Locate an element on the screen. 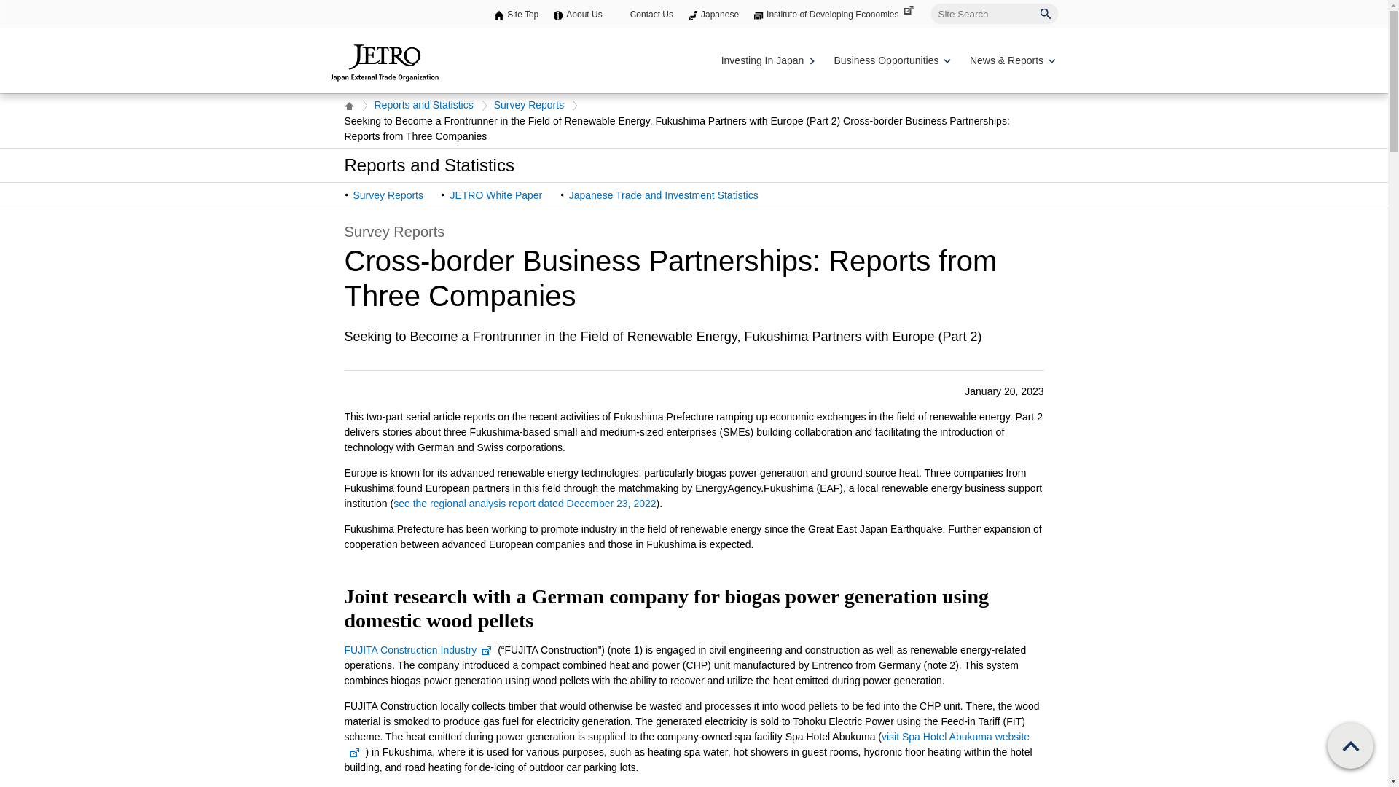  Site Top is located at coordinates (522, 15).